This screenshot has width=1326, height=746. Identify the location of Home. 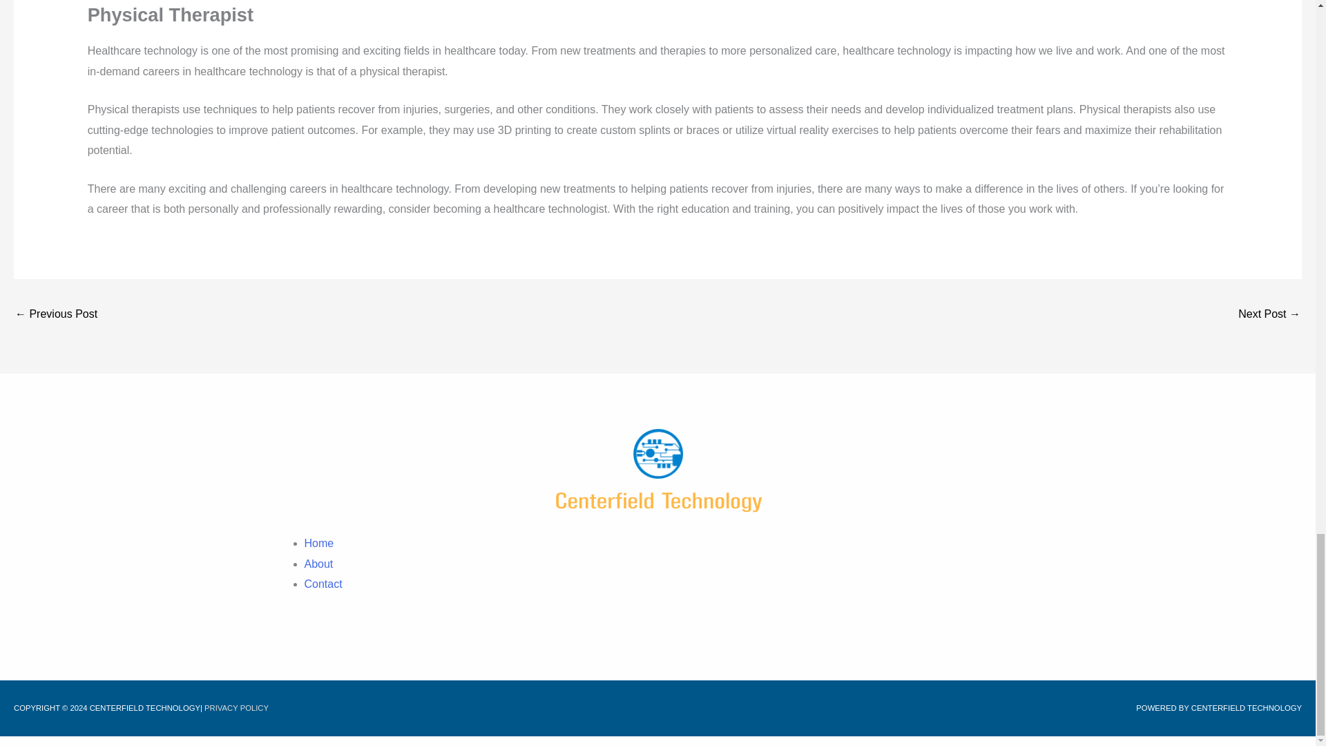
(318, 543).